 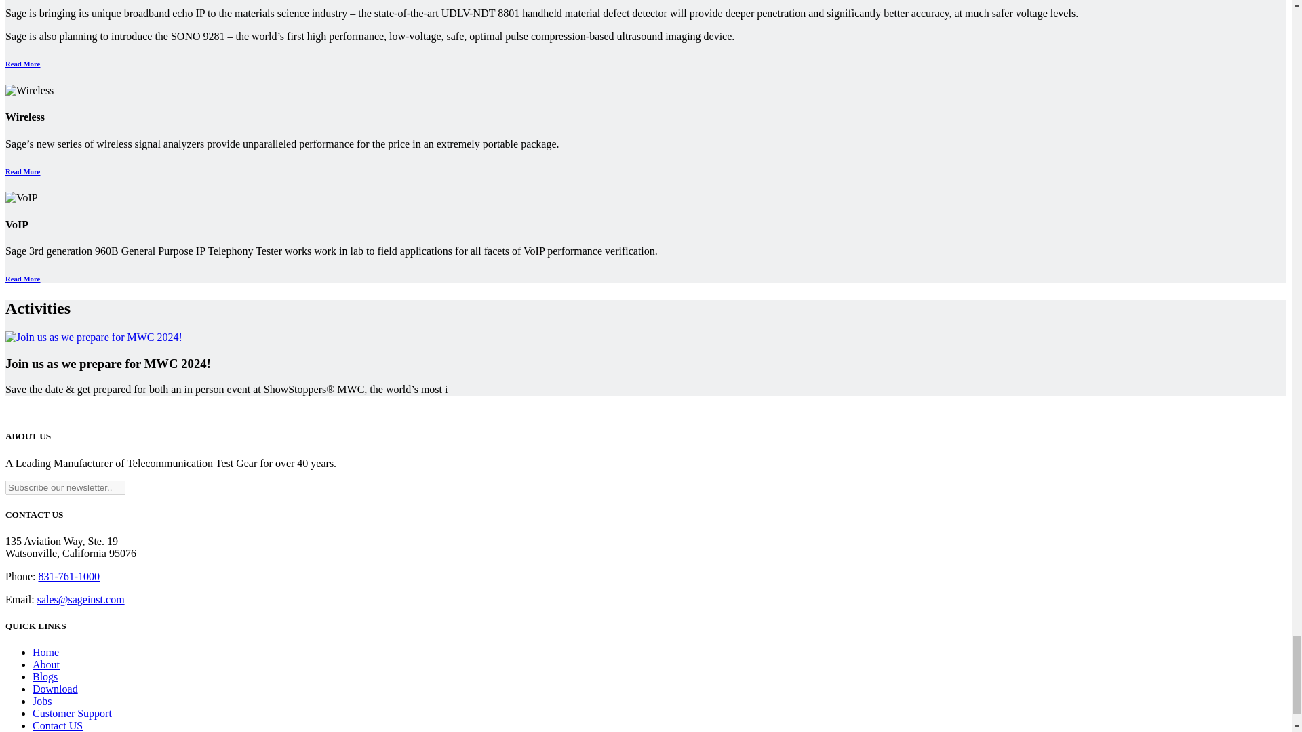 What do you see at coordinates (94, 338) in the screenshot?
I see `Join us as we prepare for MWC 2024!` at bounding box center [94, 338].